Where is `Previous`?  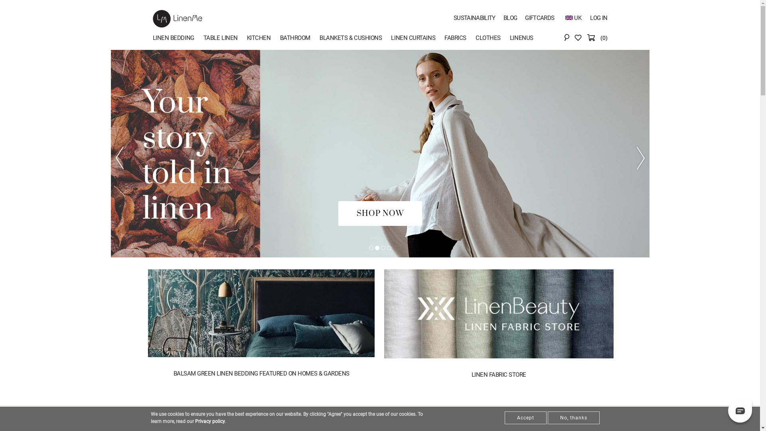 Previous is located at coordinates (123, 158).